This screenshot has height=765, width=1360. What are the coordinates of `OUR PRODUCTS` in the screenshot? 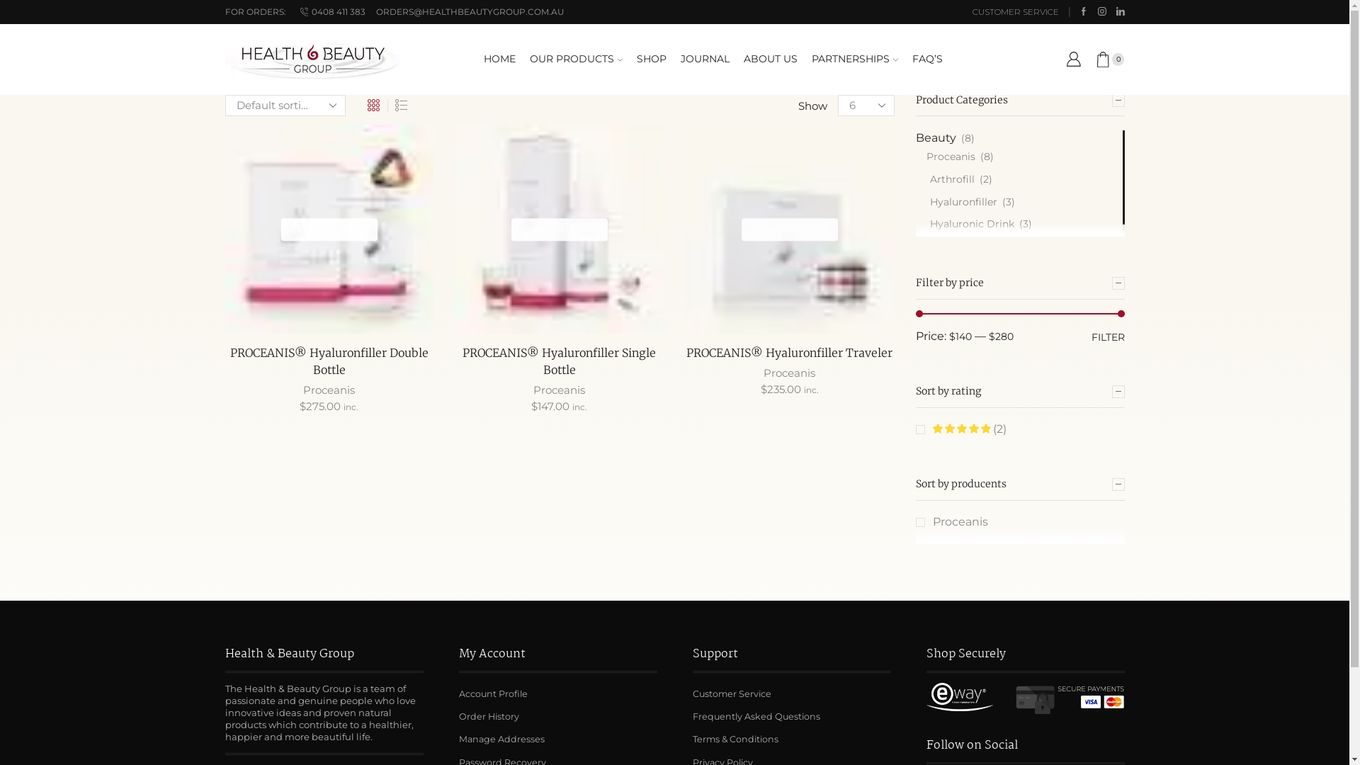 It's located at (577, 59).